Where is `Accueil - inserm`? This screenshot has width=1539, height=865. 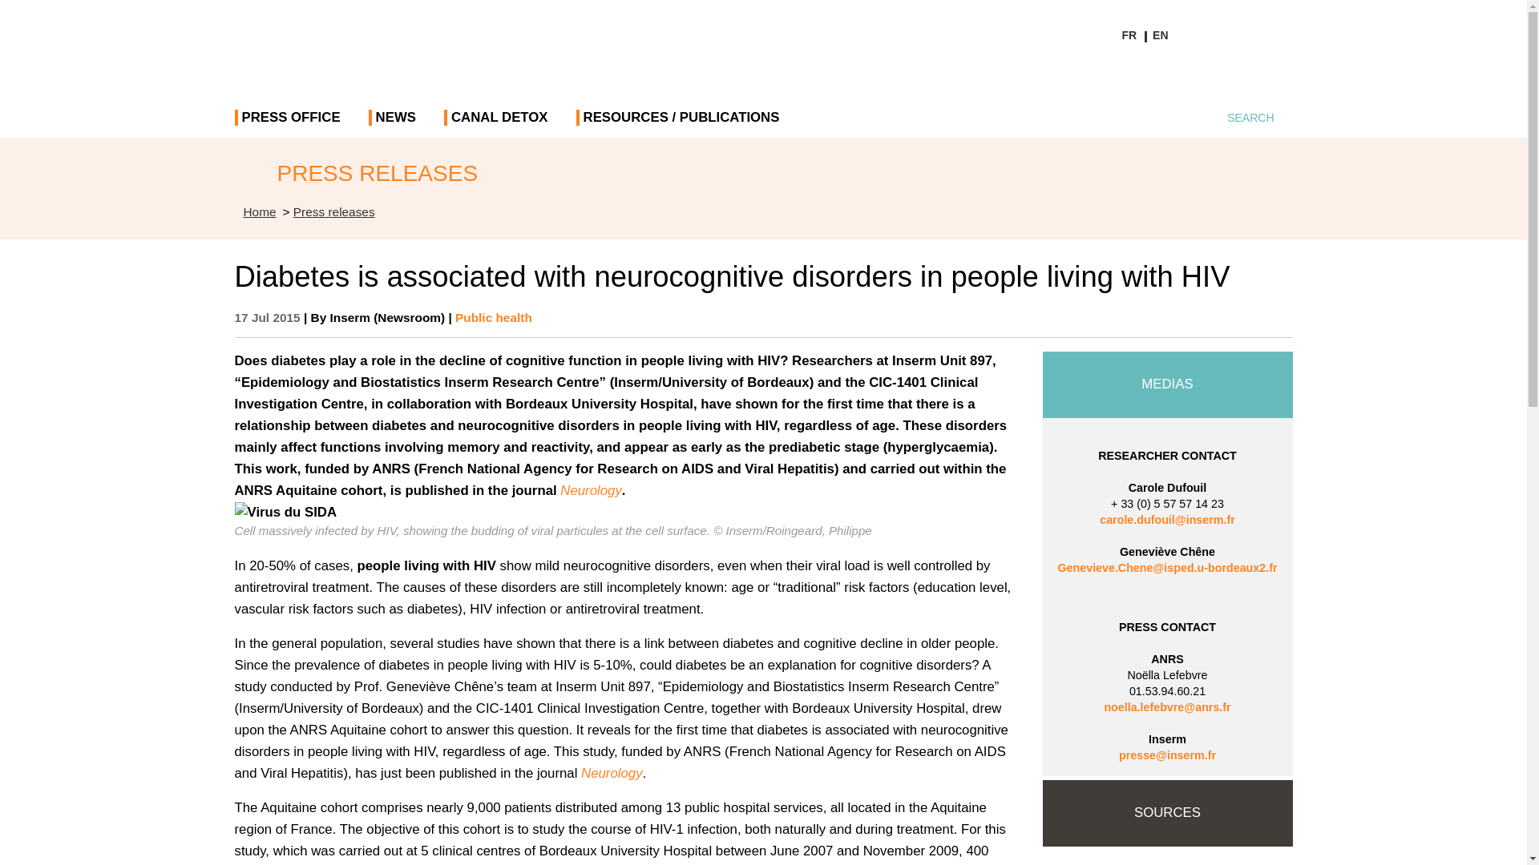 Accueil - inserm is located at coordinates (260, 211).